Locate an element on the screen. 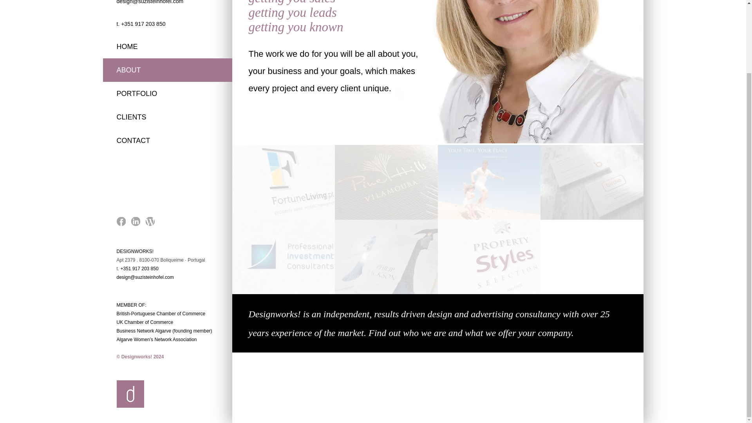 The image size is (752, 423). UK Chamber of Commerce is located at coordinates (145, 322).